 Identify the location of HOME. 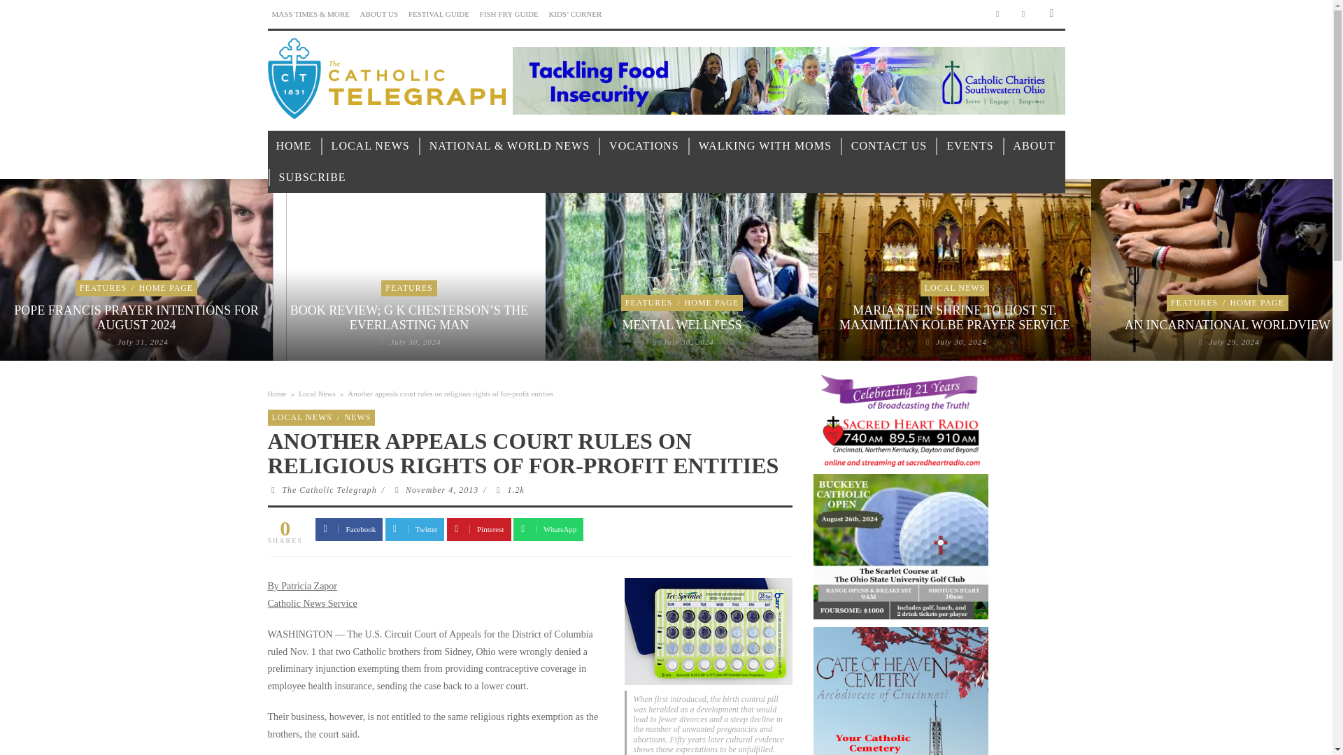
(293, 146).